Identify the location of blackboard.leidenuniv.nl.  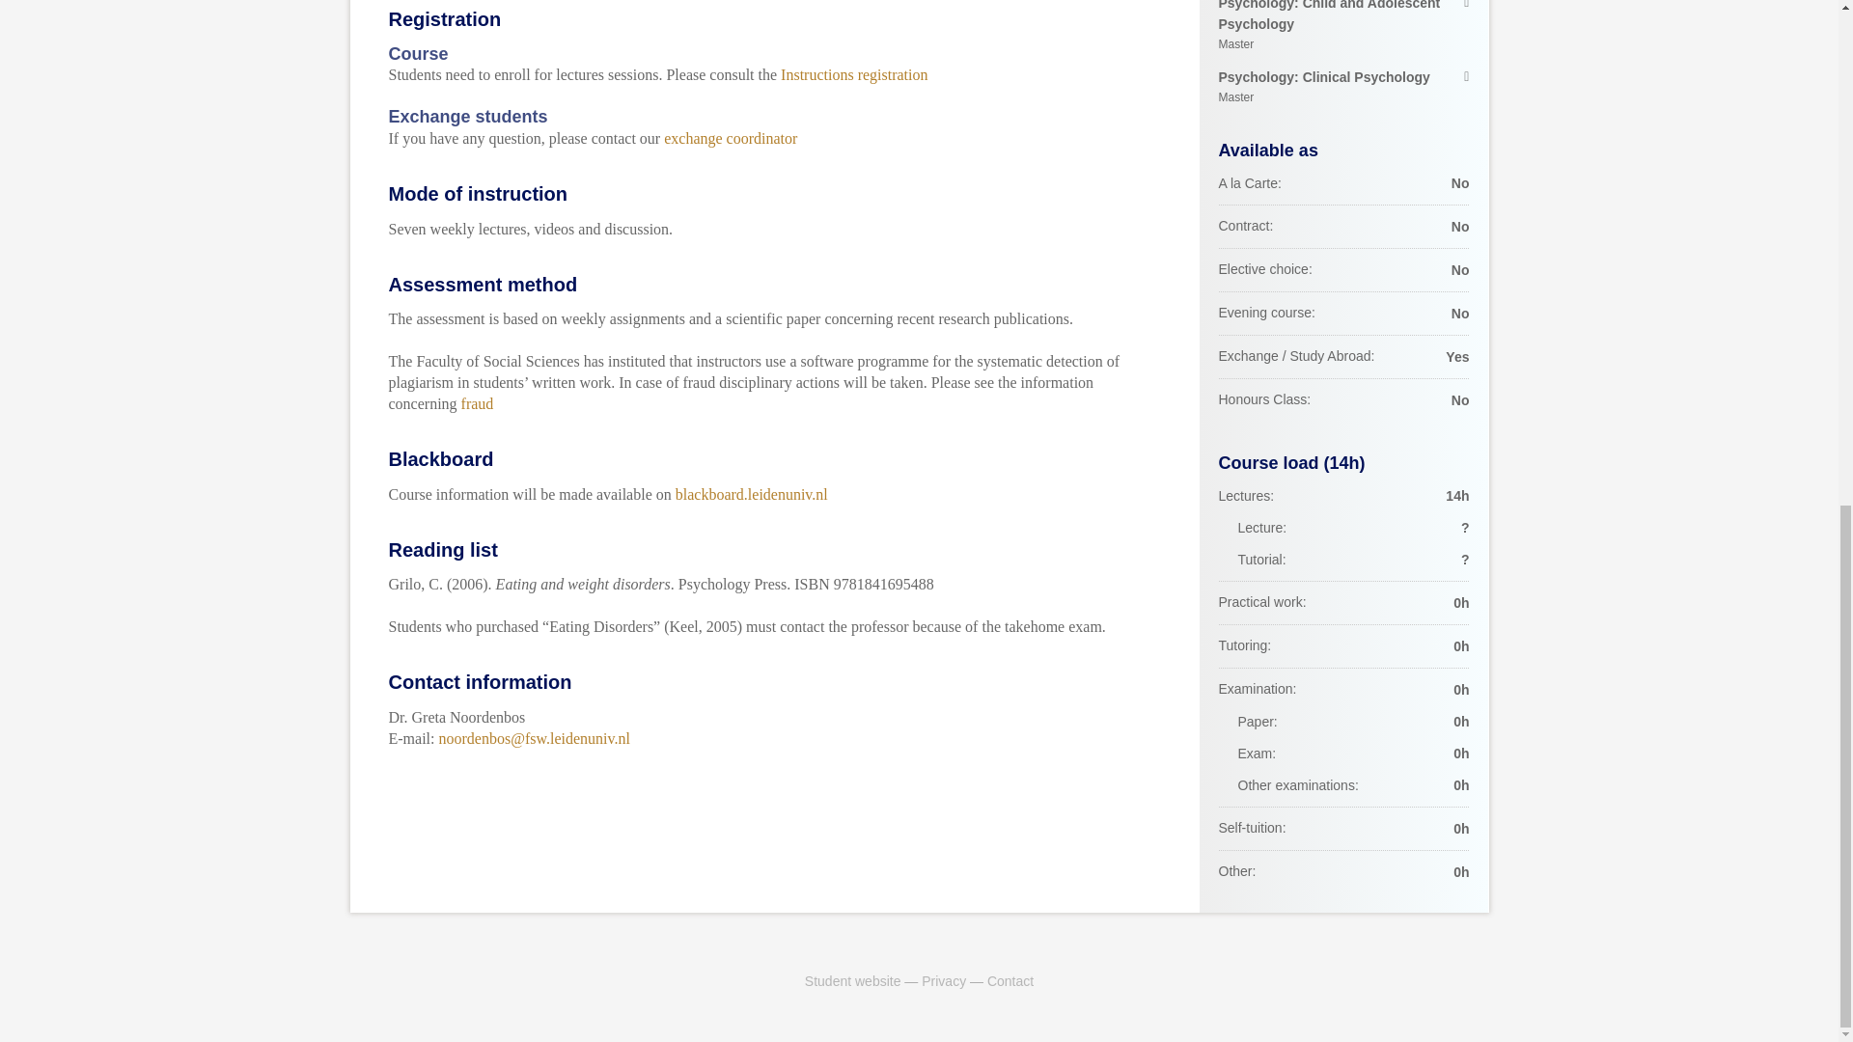
(1010, 980).